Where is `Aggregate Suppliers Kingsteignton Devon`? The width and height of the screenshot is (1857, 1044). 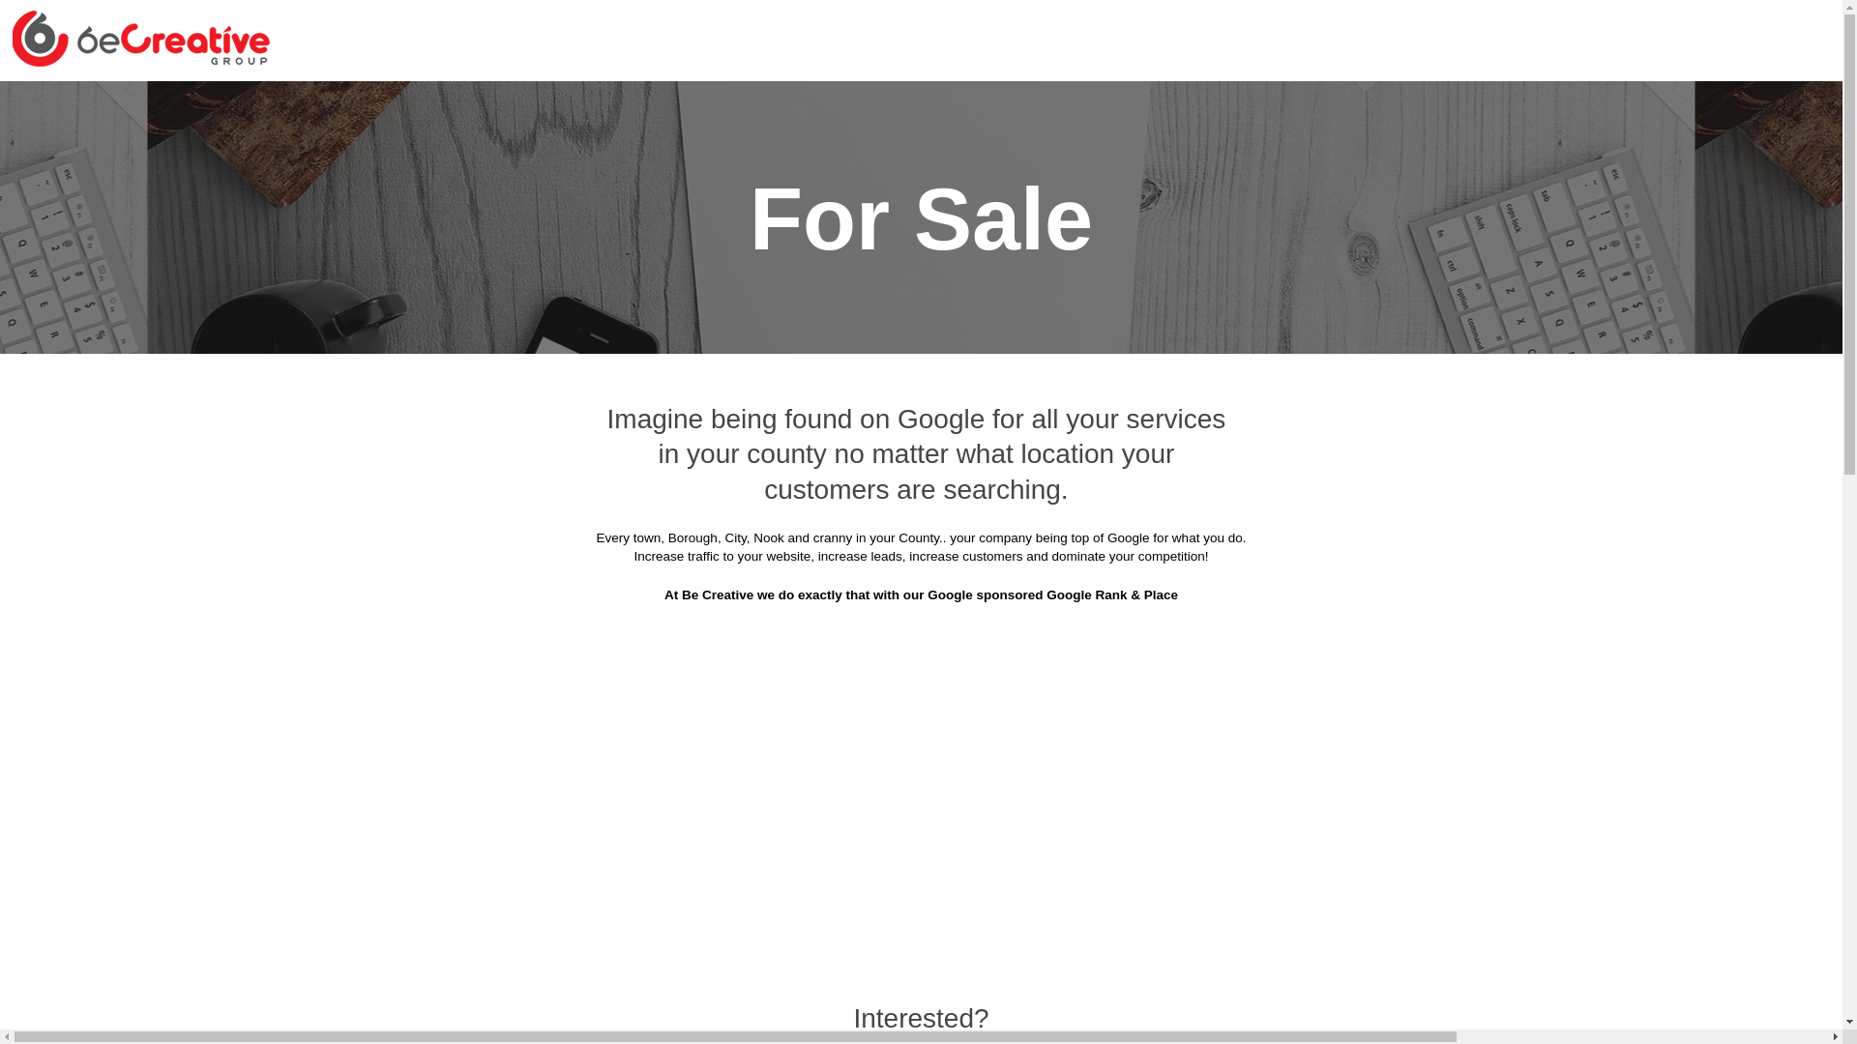 Aggregate Suppliers Kingsteignton Devon is located at coordinates (495, 538).